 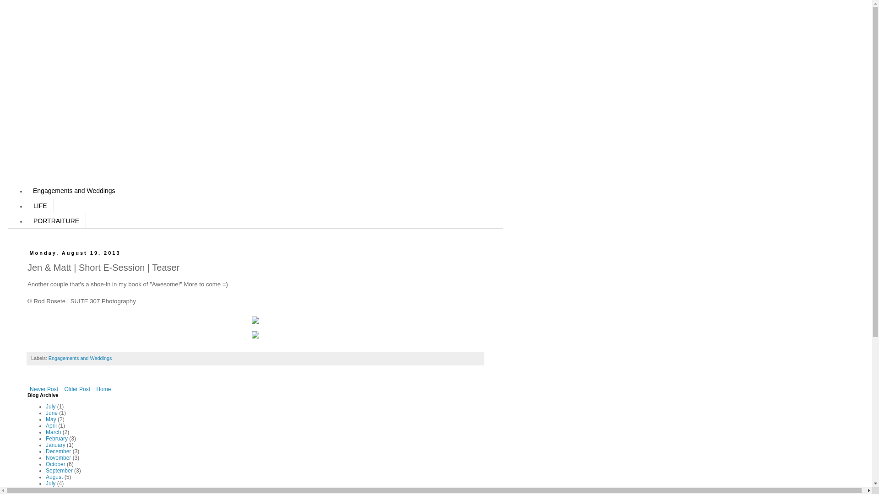 I want to click on Home, so click(x=42, y=100).